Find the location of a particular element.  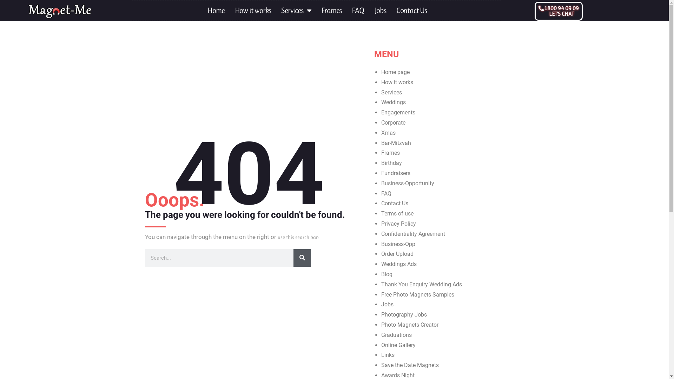

Free Photo Magnets Samples is located at coordinates (418, 295).